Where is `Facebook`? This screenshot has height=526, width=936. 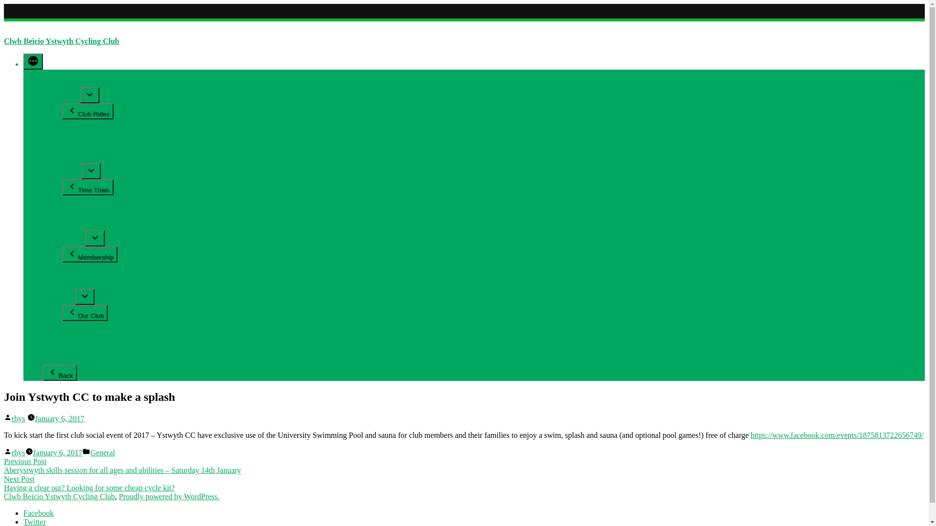
Facebook is located at coordinates (39, 513).